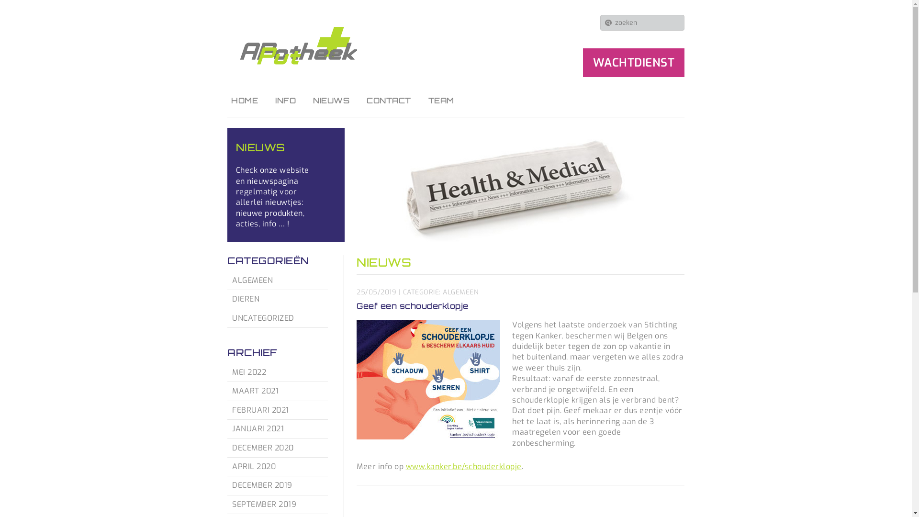 This screenshot has width=919, height=517. I want to click on UNCATEGORIZED, so click(278, 318).